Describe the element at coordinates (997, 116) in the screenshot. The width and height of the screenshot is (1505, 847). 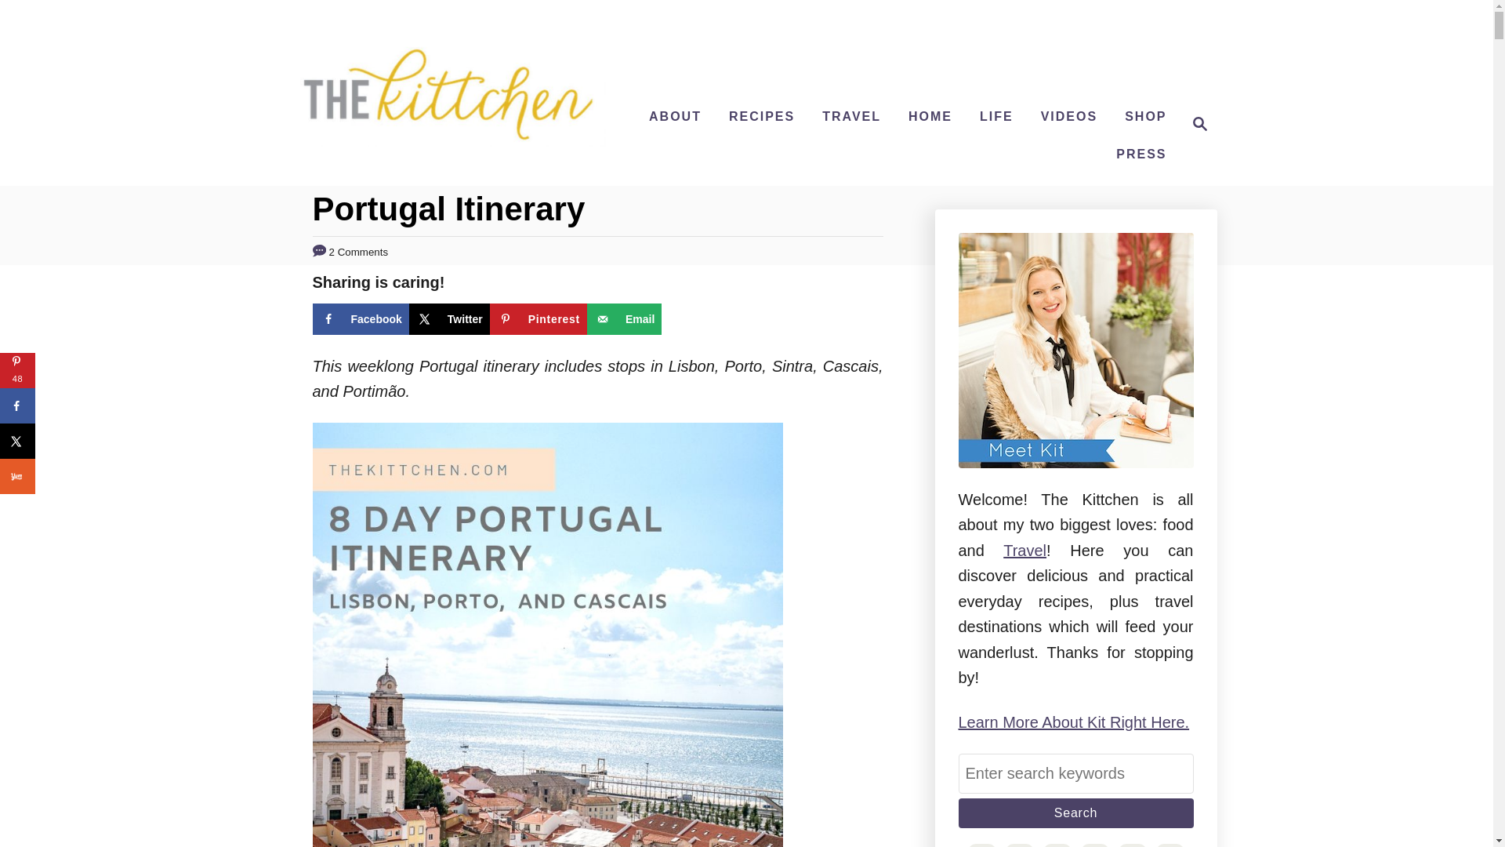
I see `Pinterest` at that location.